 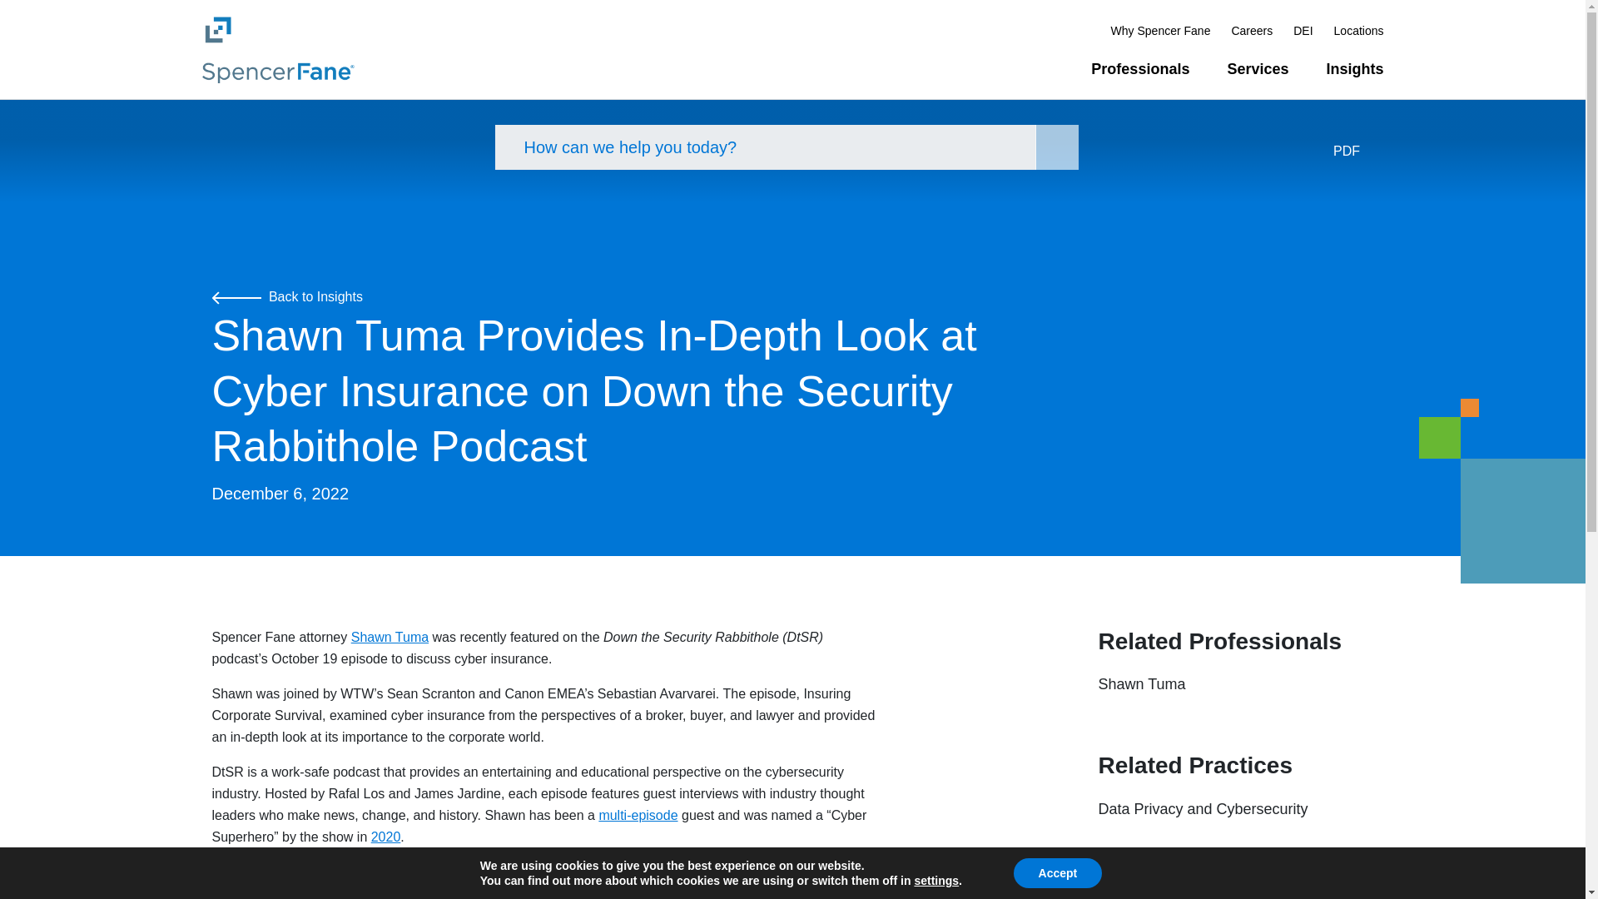 I want to click on Careers, so click(x=1251, y=30).